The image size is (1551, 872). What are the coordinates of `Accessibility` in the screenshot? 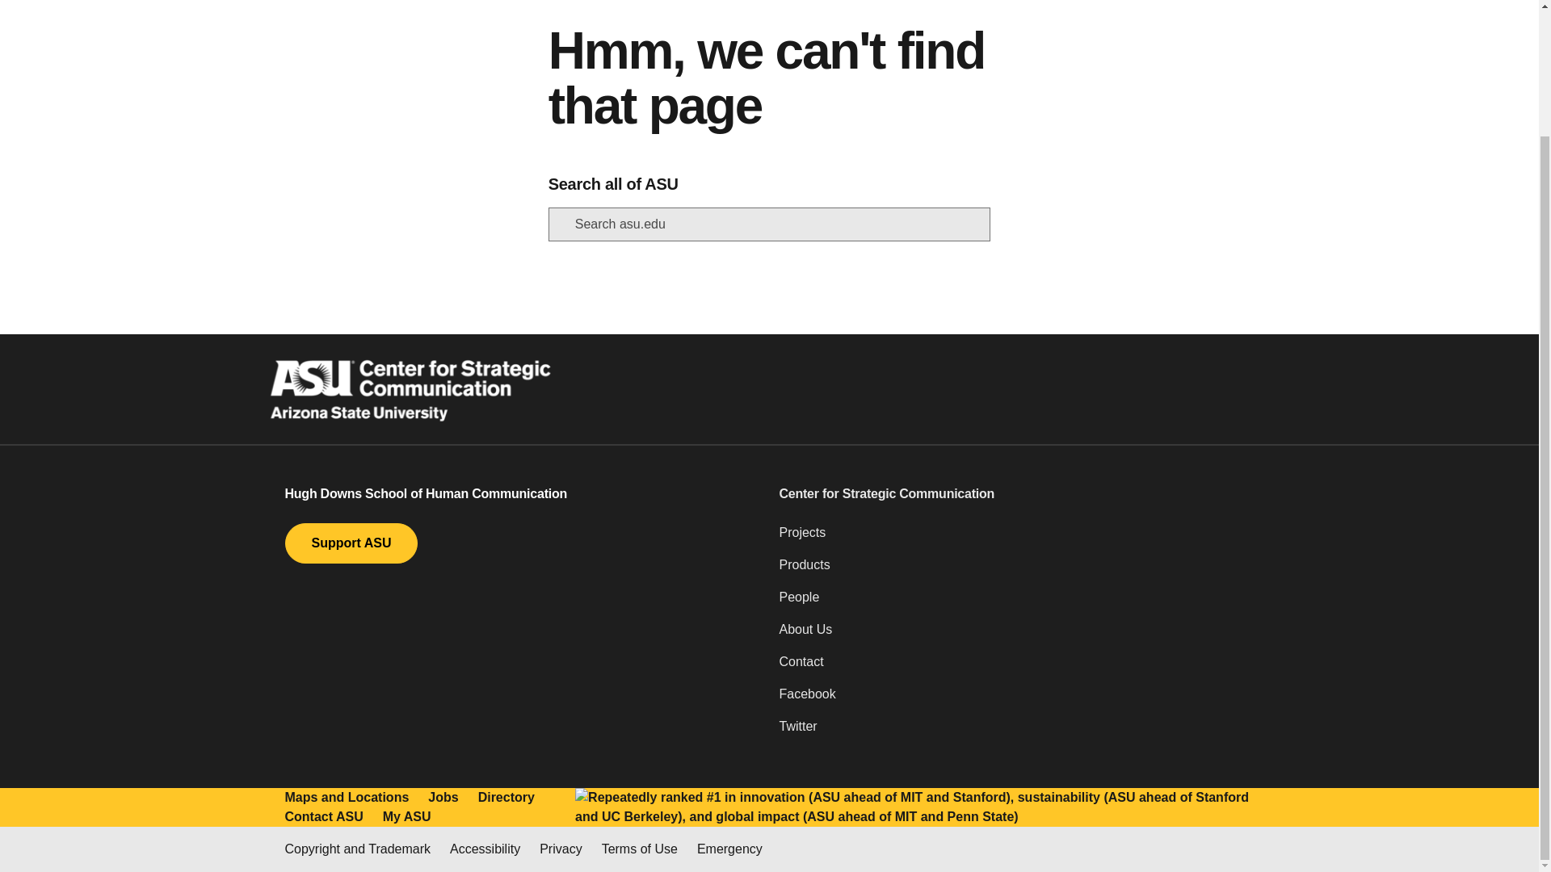 It's located at (485, 849).